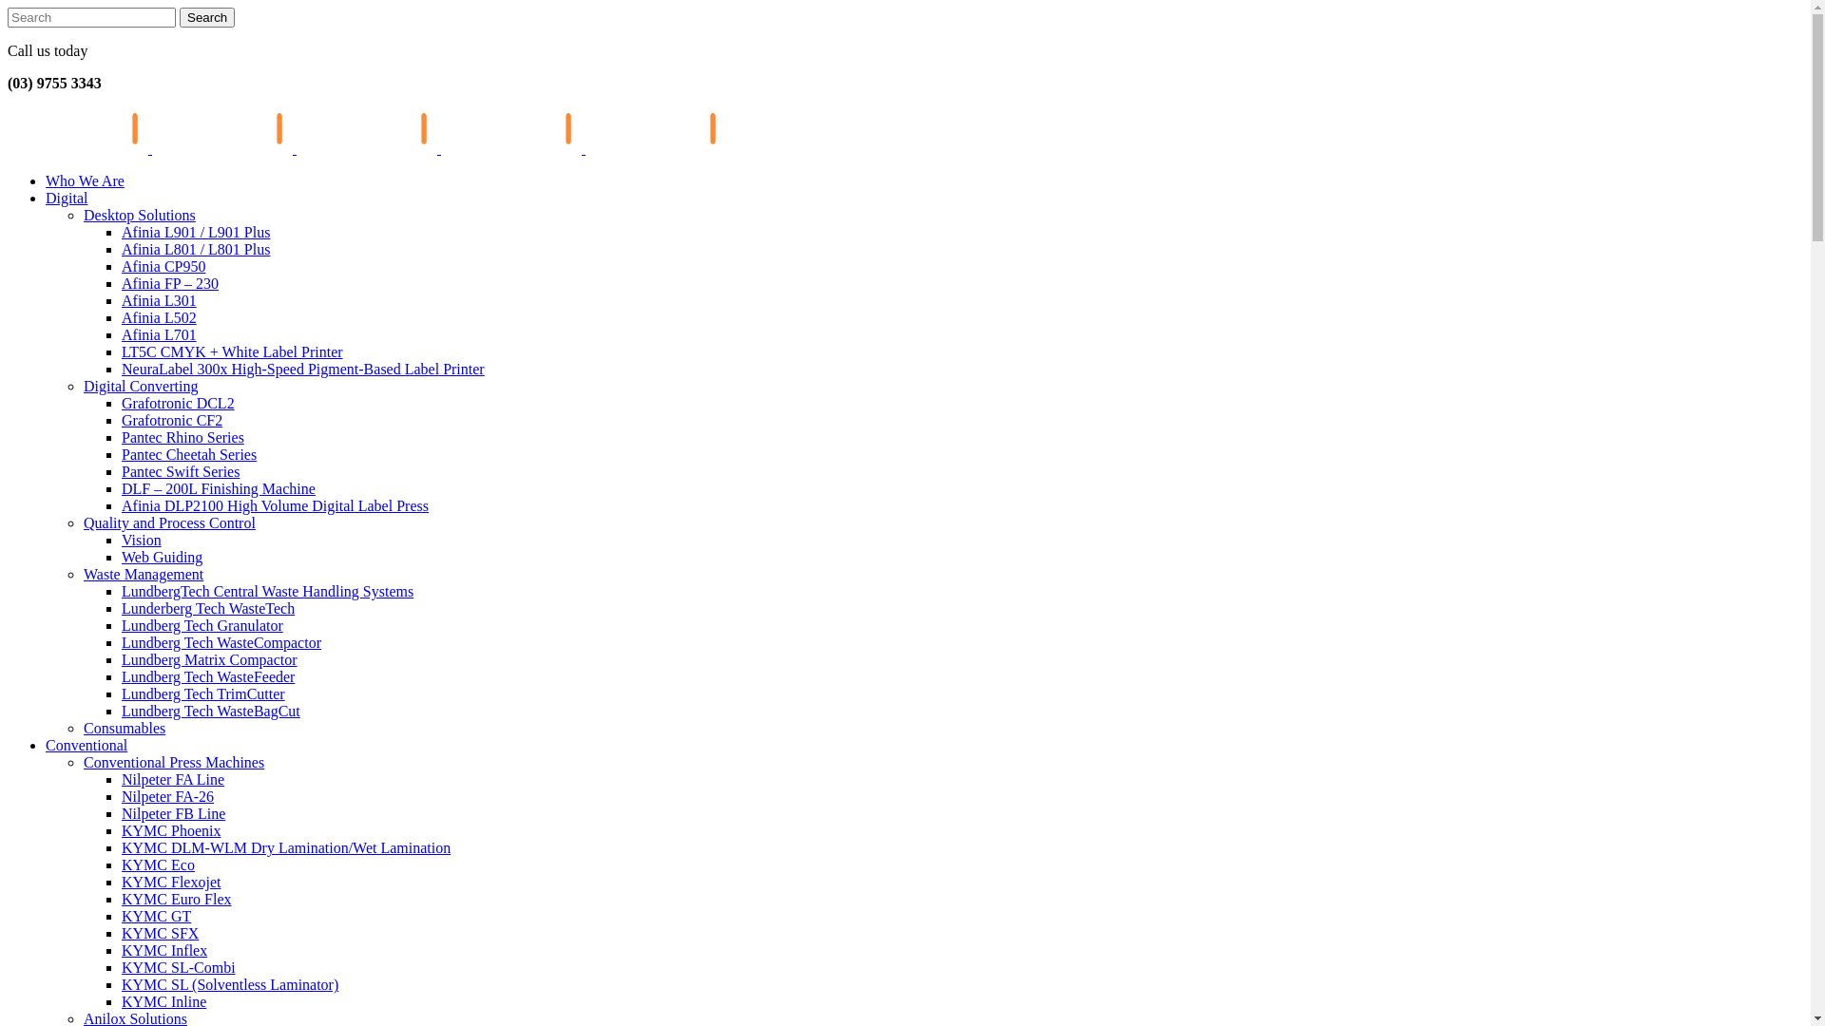 The image size is (1825, 1026). What do you see at coordinates (268, 591) in the screenshot?
I see `LundbergTech Central Waste Handling Systems` at bounding box center [268, 591].